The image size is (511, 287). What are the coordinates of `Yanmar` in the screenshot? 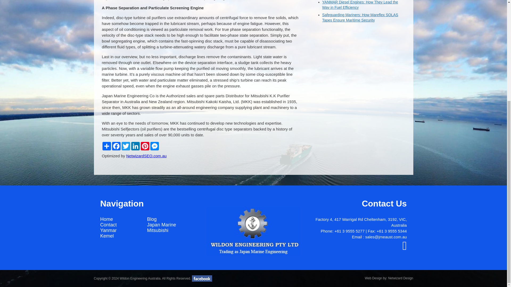 It's located at (108, 230).